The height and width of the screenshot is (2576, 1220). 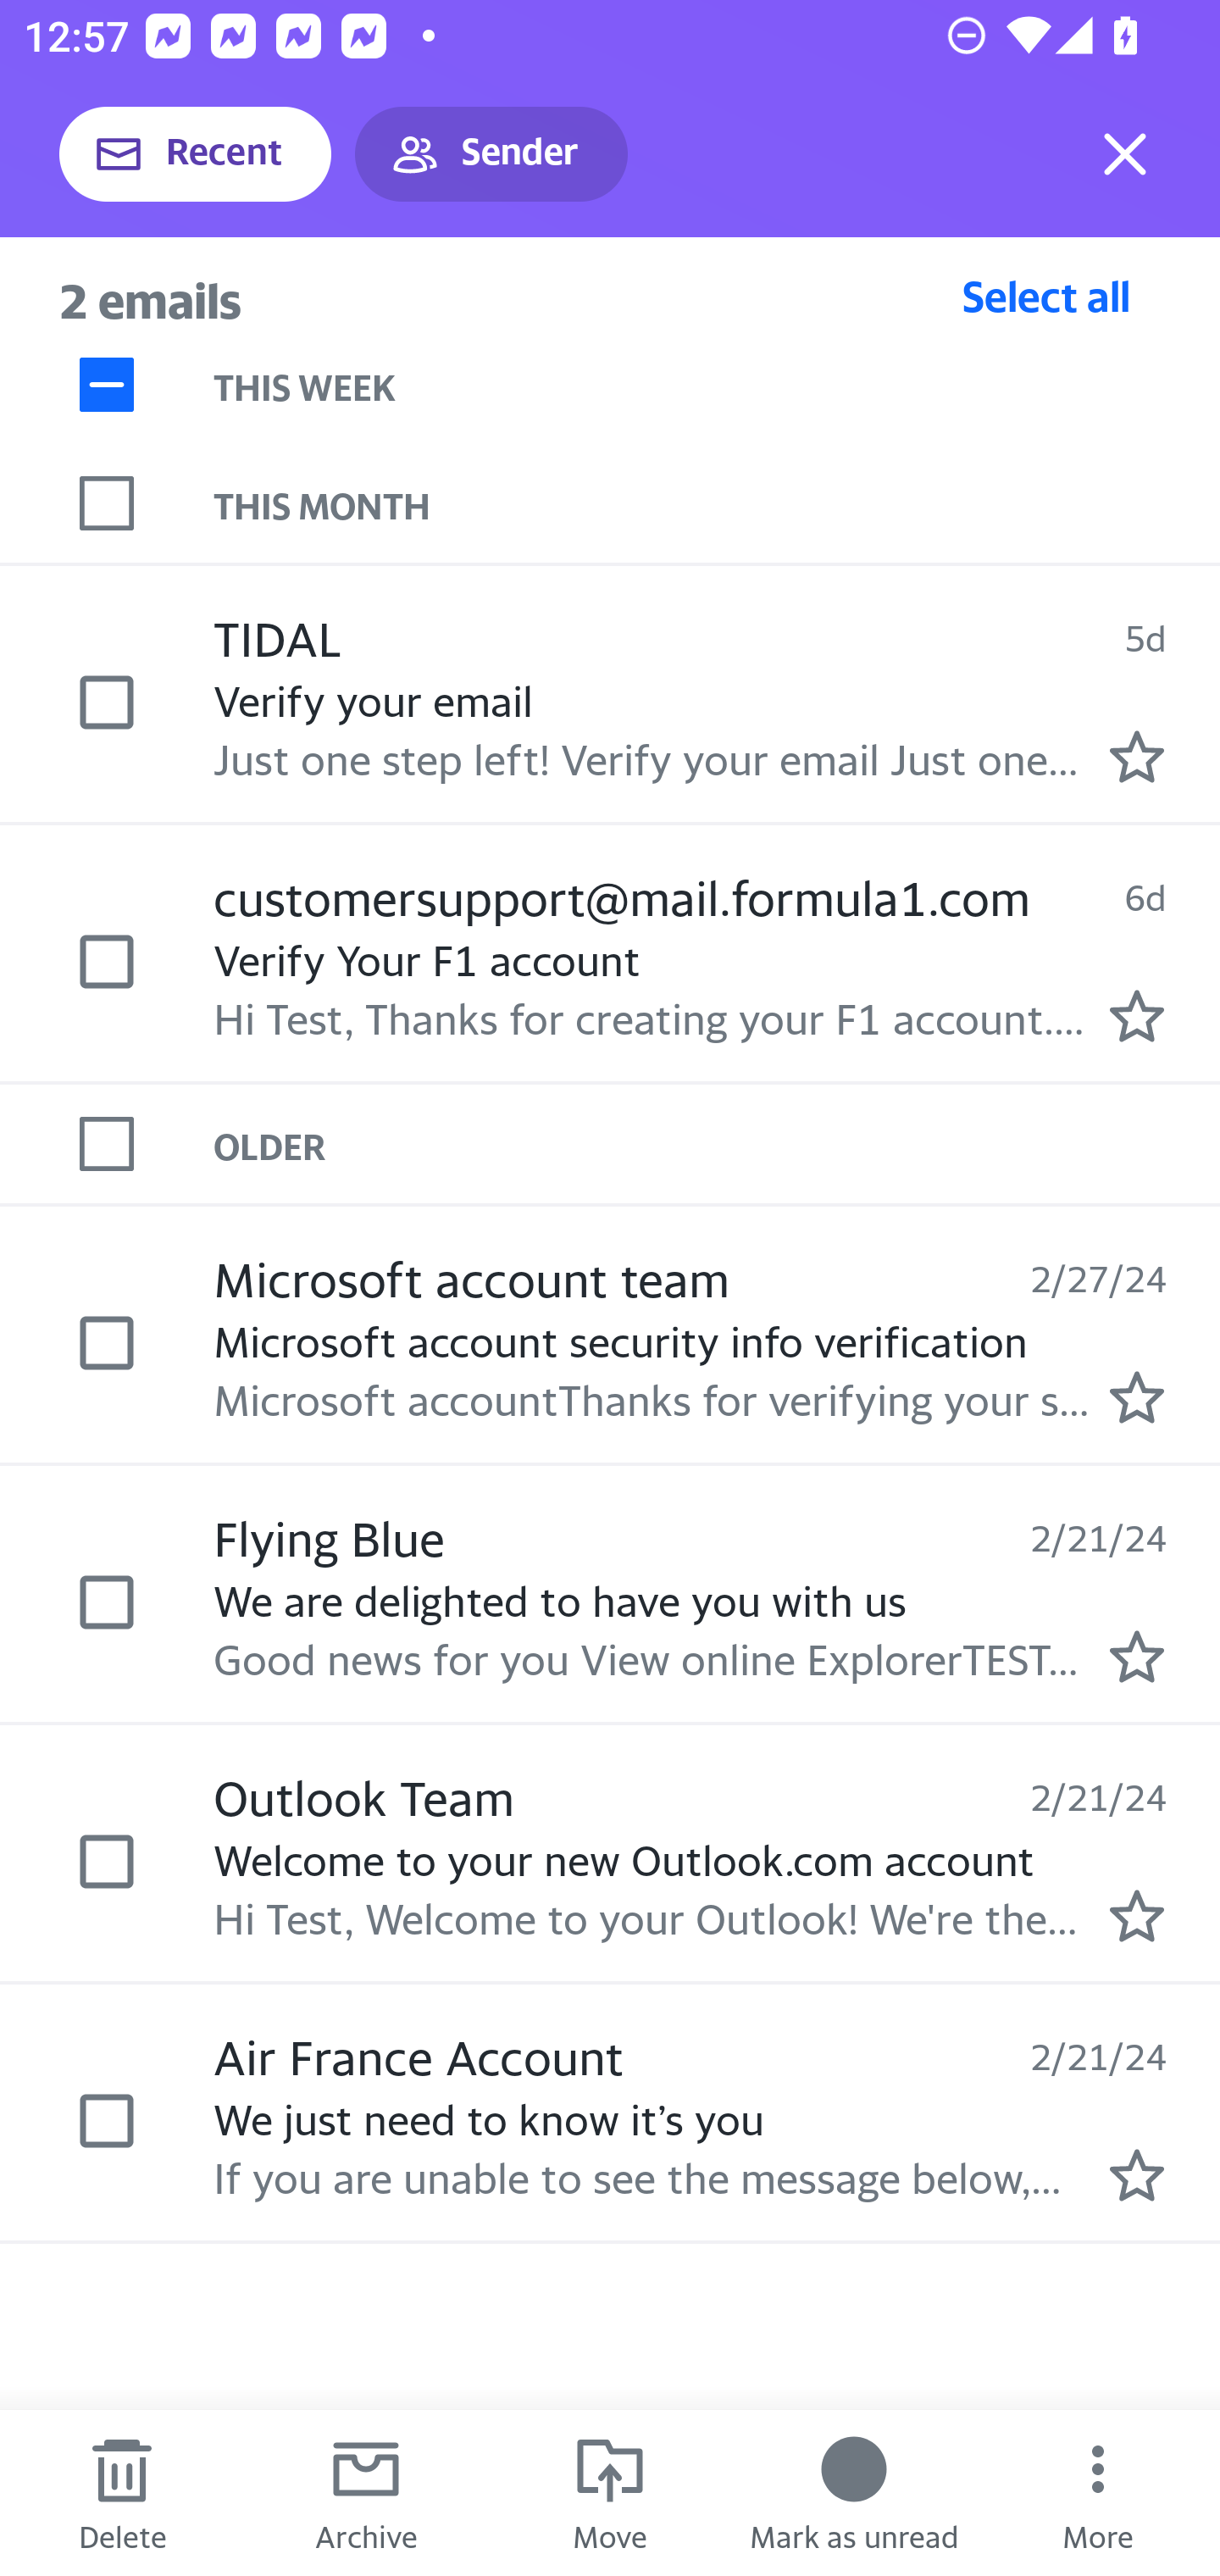 I want to click on Mark as starred., so click(x=1137, y=756).